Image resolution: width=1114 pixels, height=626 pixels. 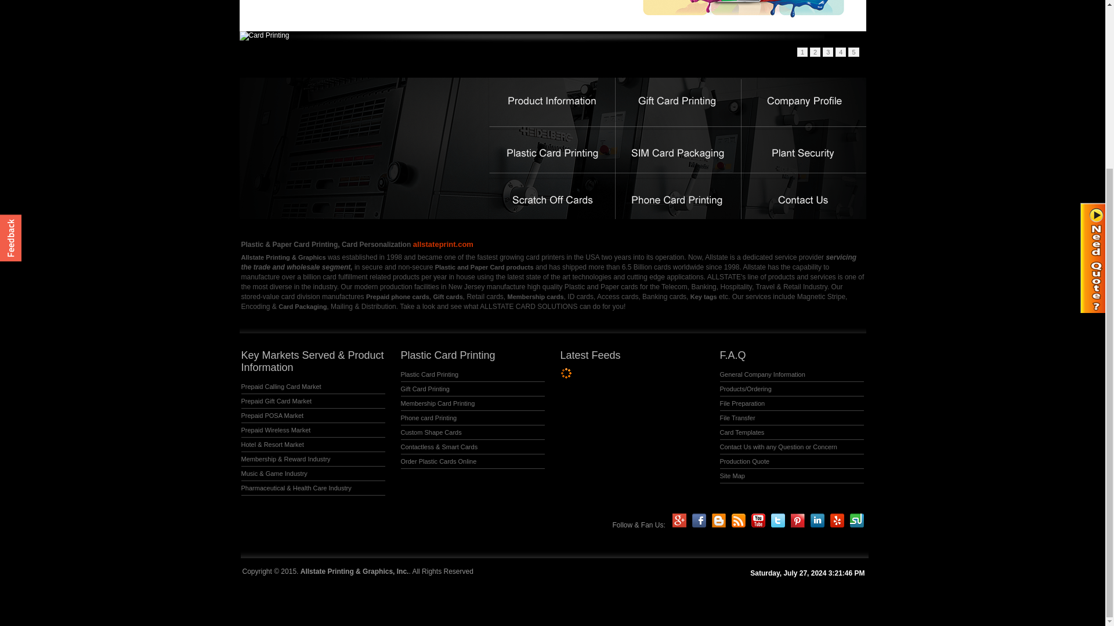 I want to click on allstateprint.com, so click(x=442, y=243).